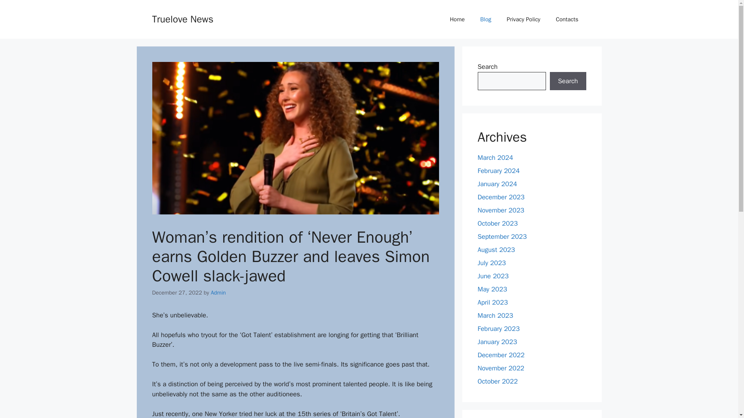  I want to click on Privacy Policy, so click(524, 19).